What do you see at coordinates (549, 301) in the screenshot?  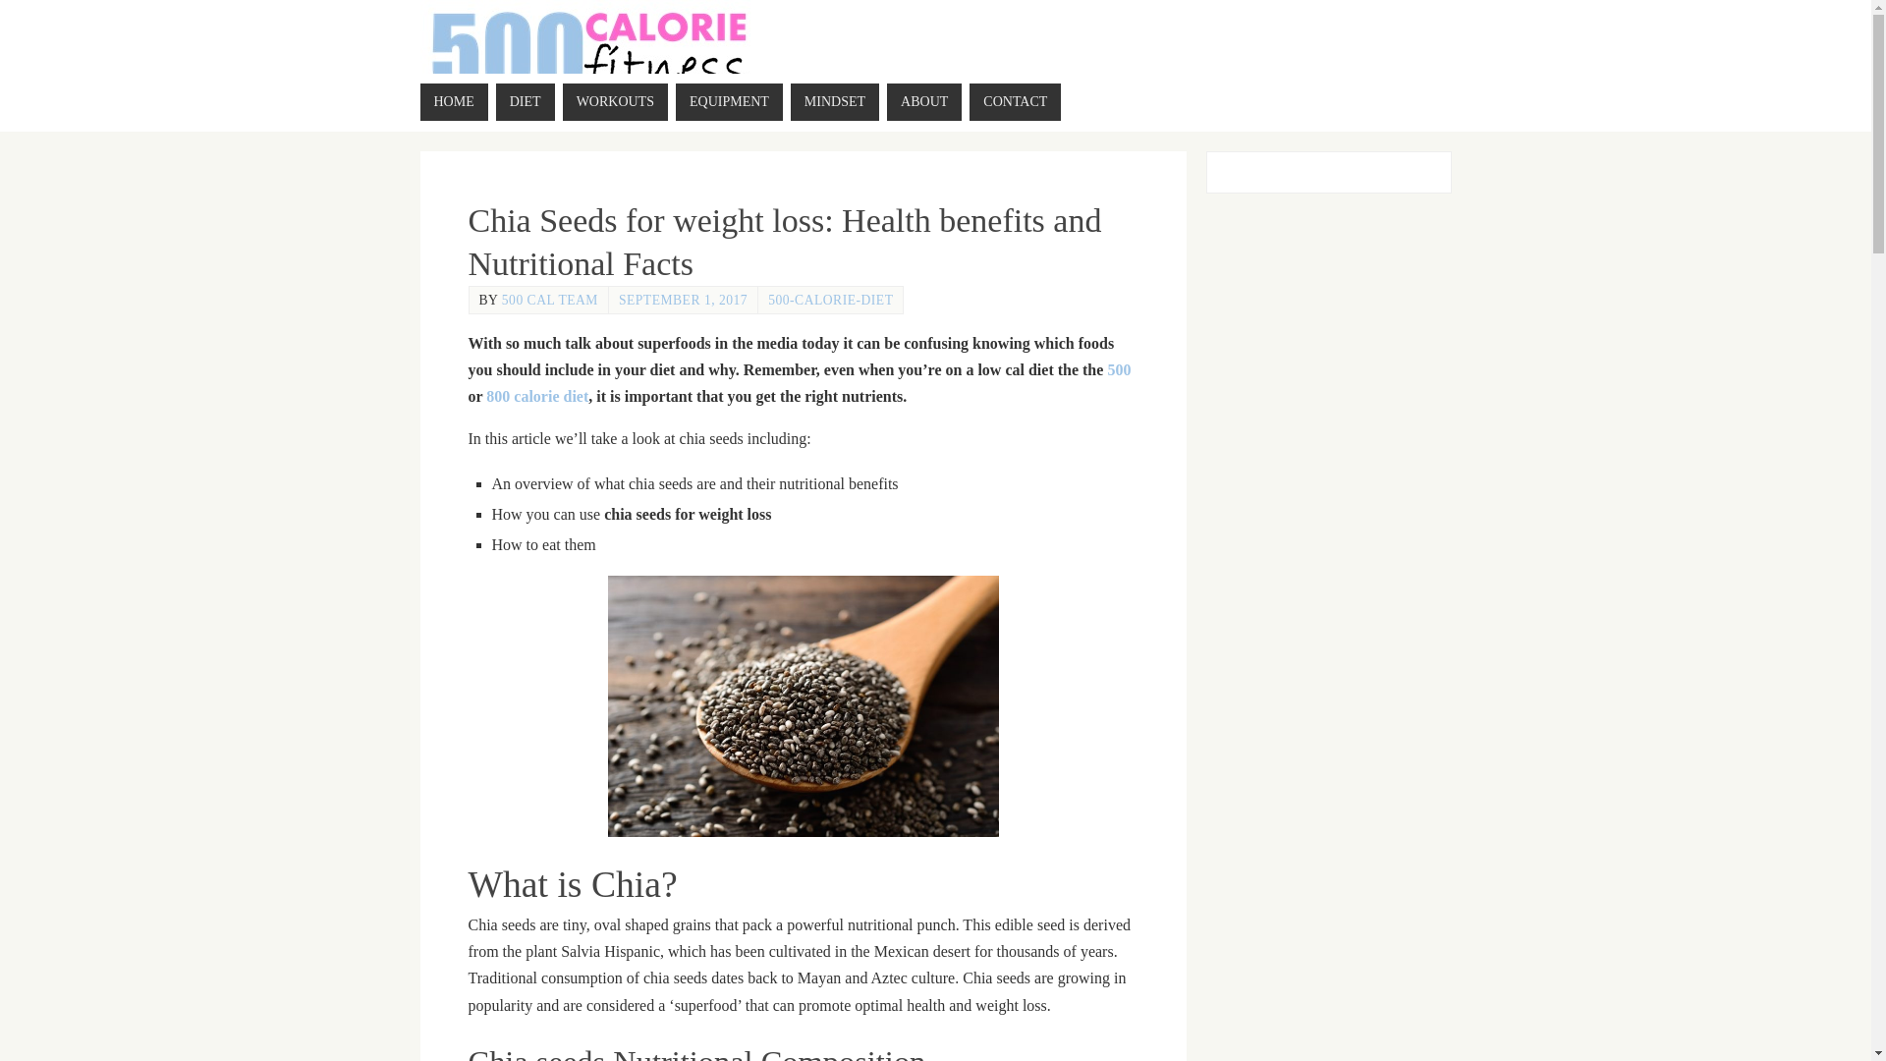 I see `View all posts by 500 Cal team` at bounding box center [549, 301].